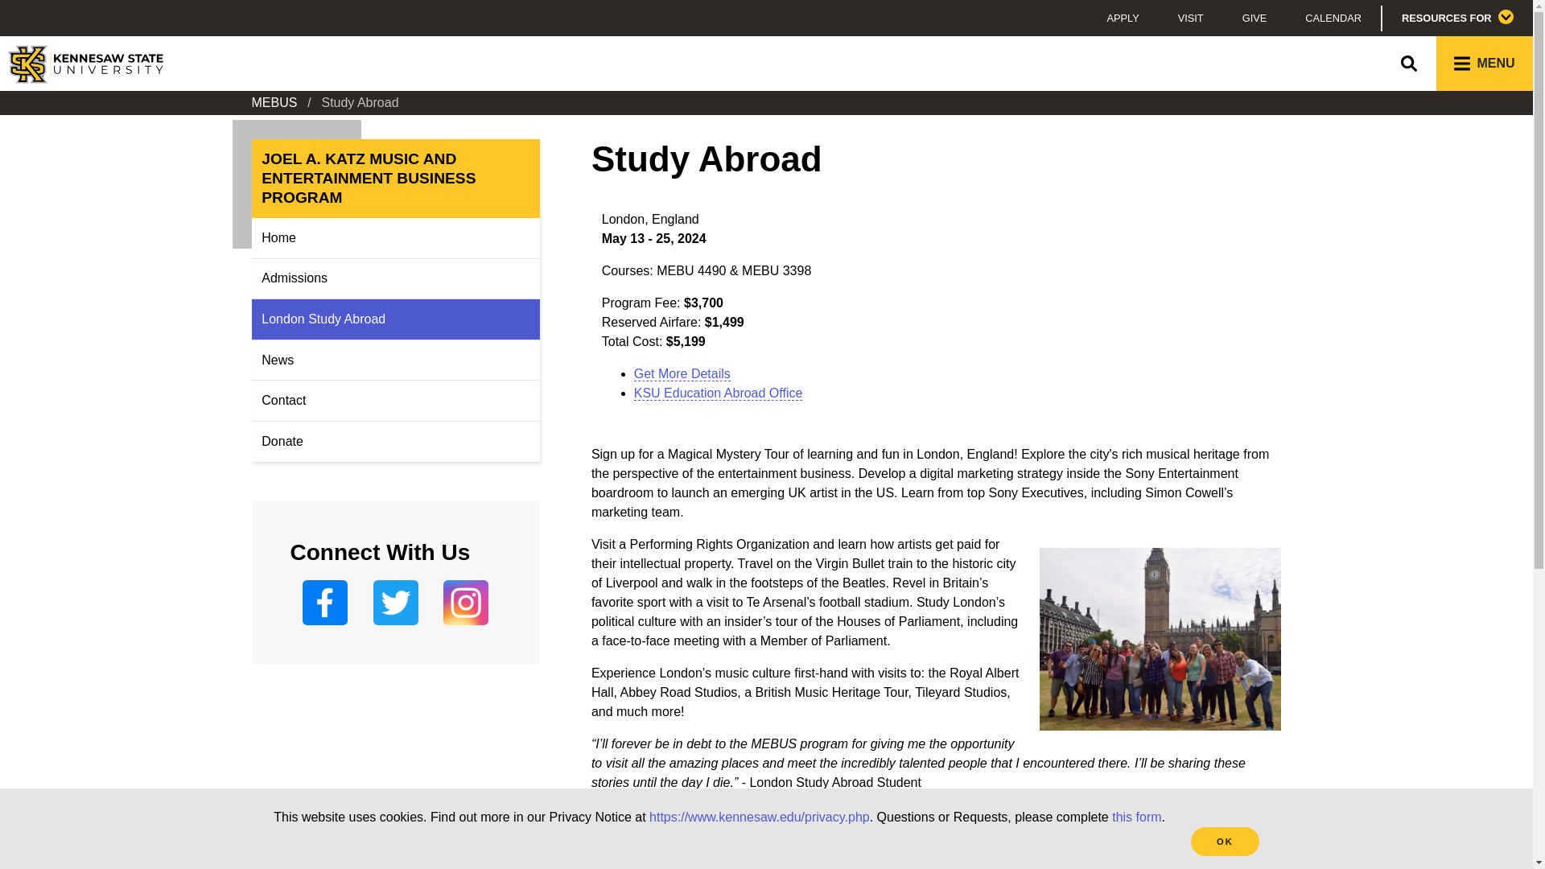  What do you see at coordinates (394, 238) in the screenshot?
I see `Home` at bounding box center [394, 238].